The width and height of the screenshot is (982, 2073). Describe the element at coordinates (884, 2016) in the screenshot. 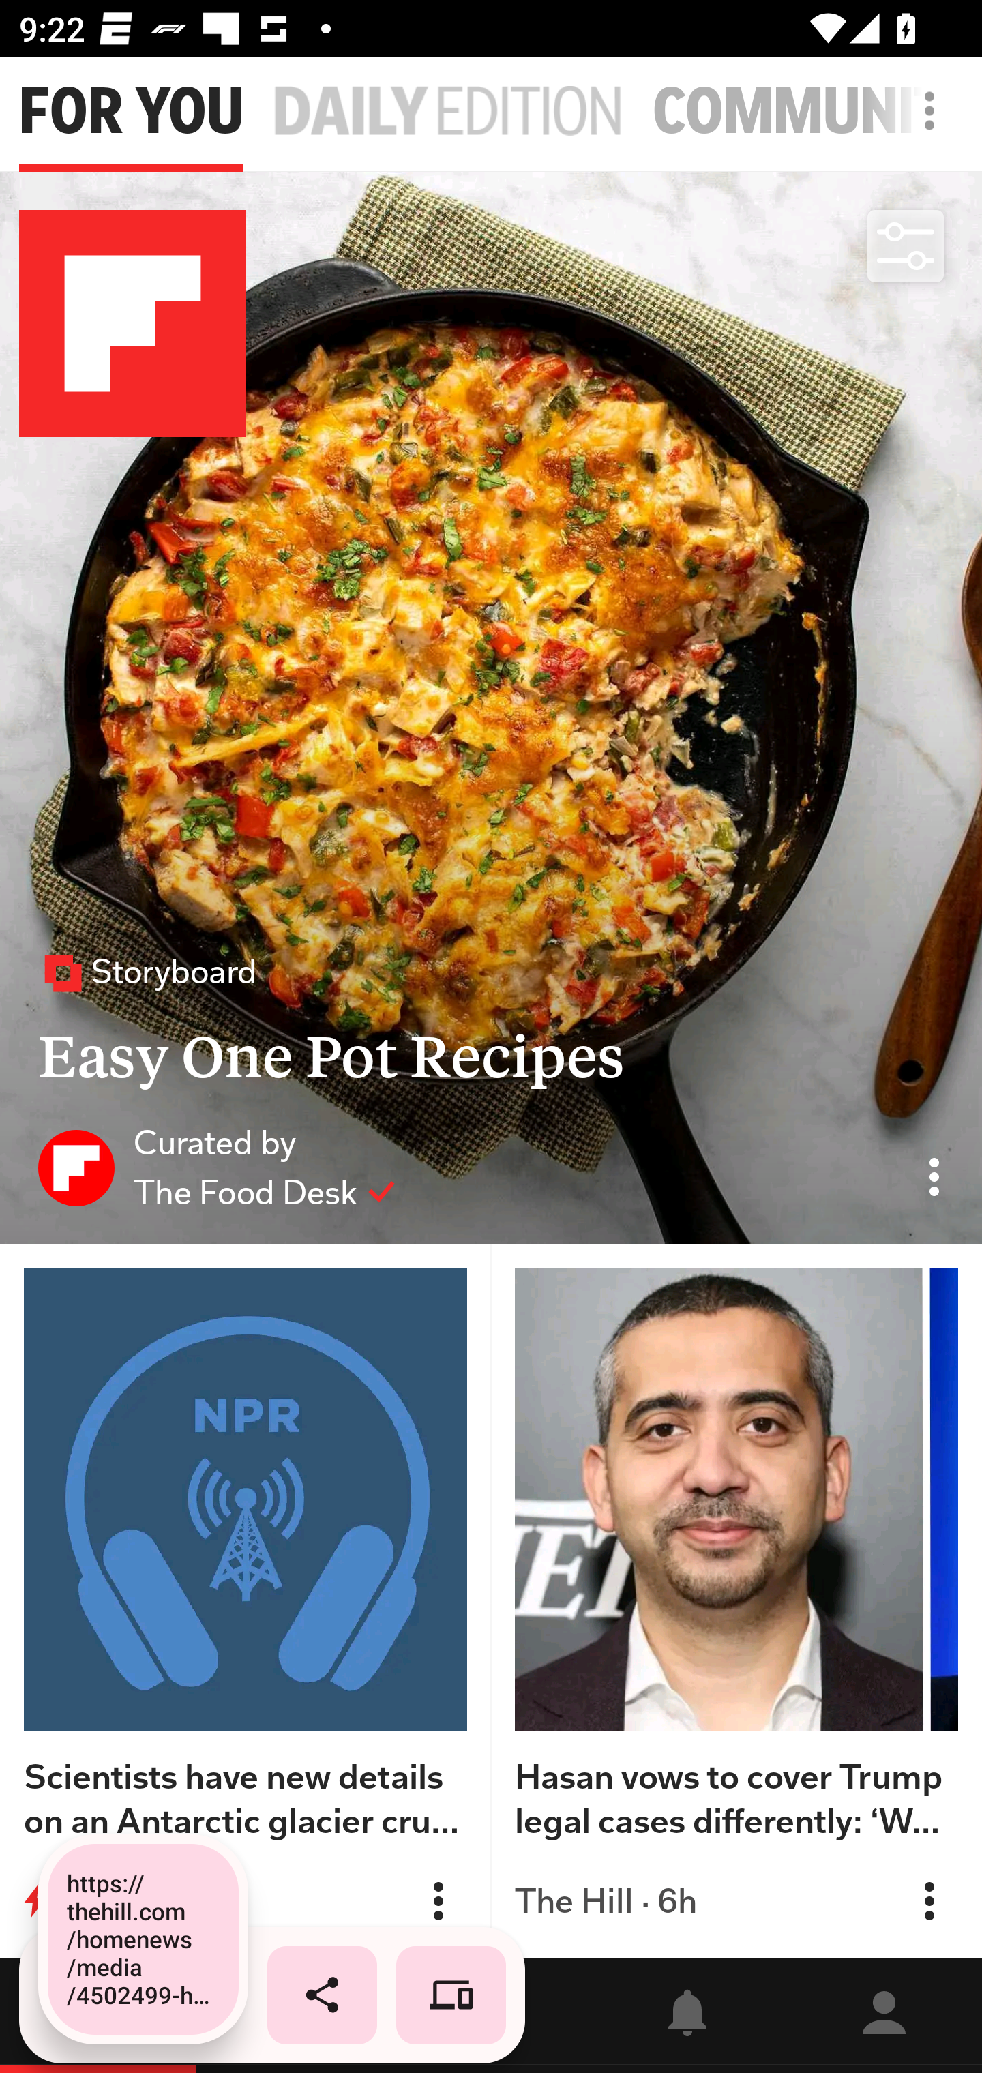

I see `Profile` at that location.